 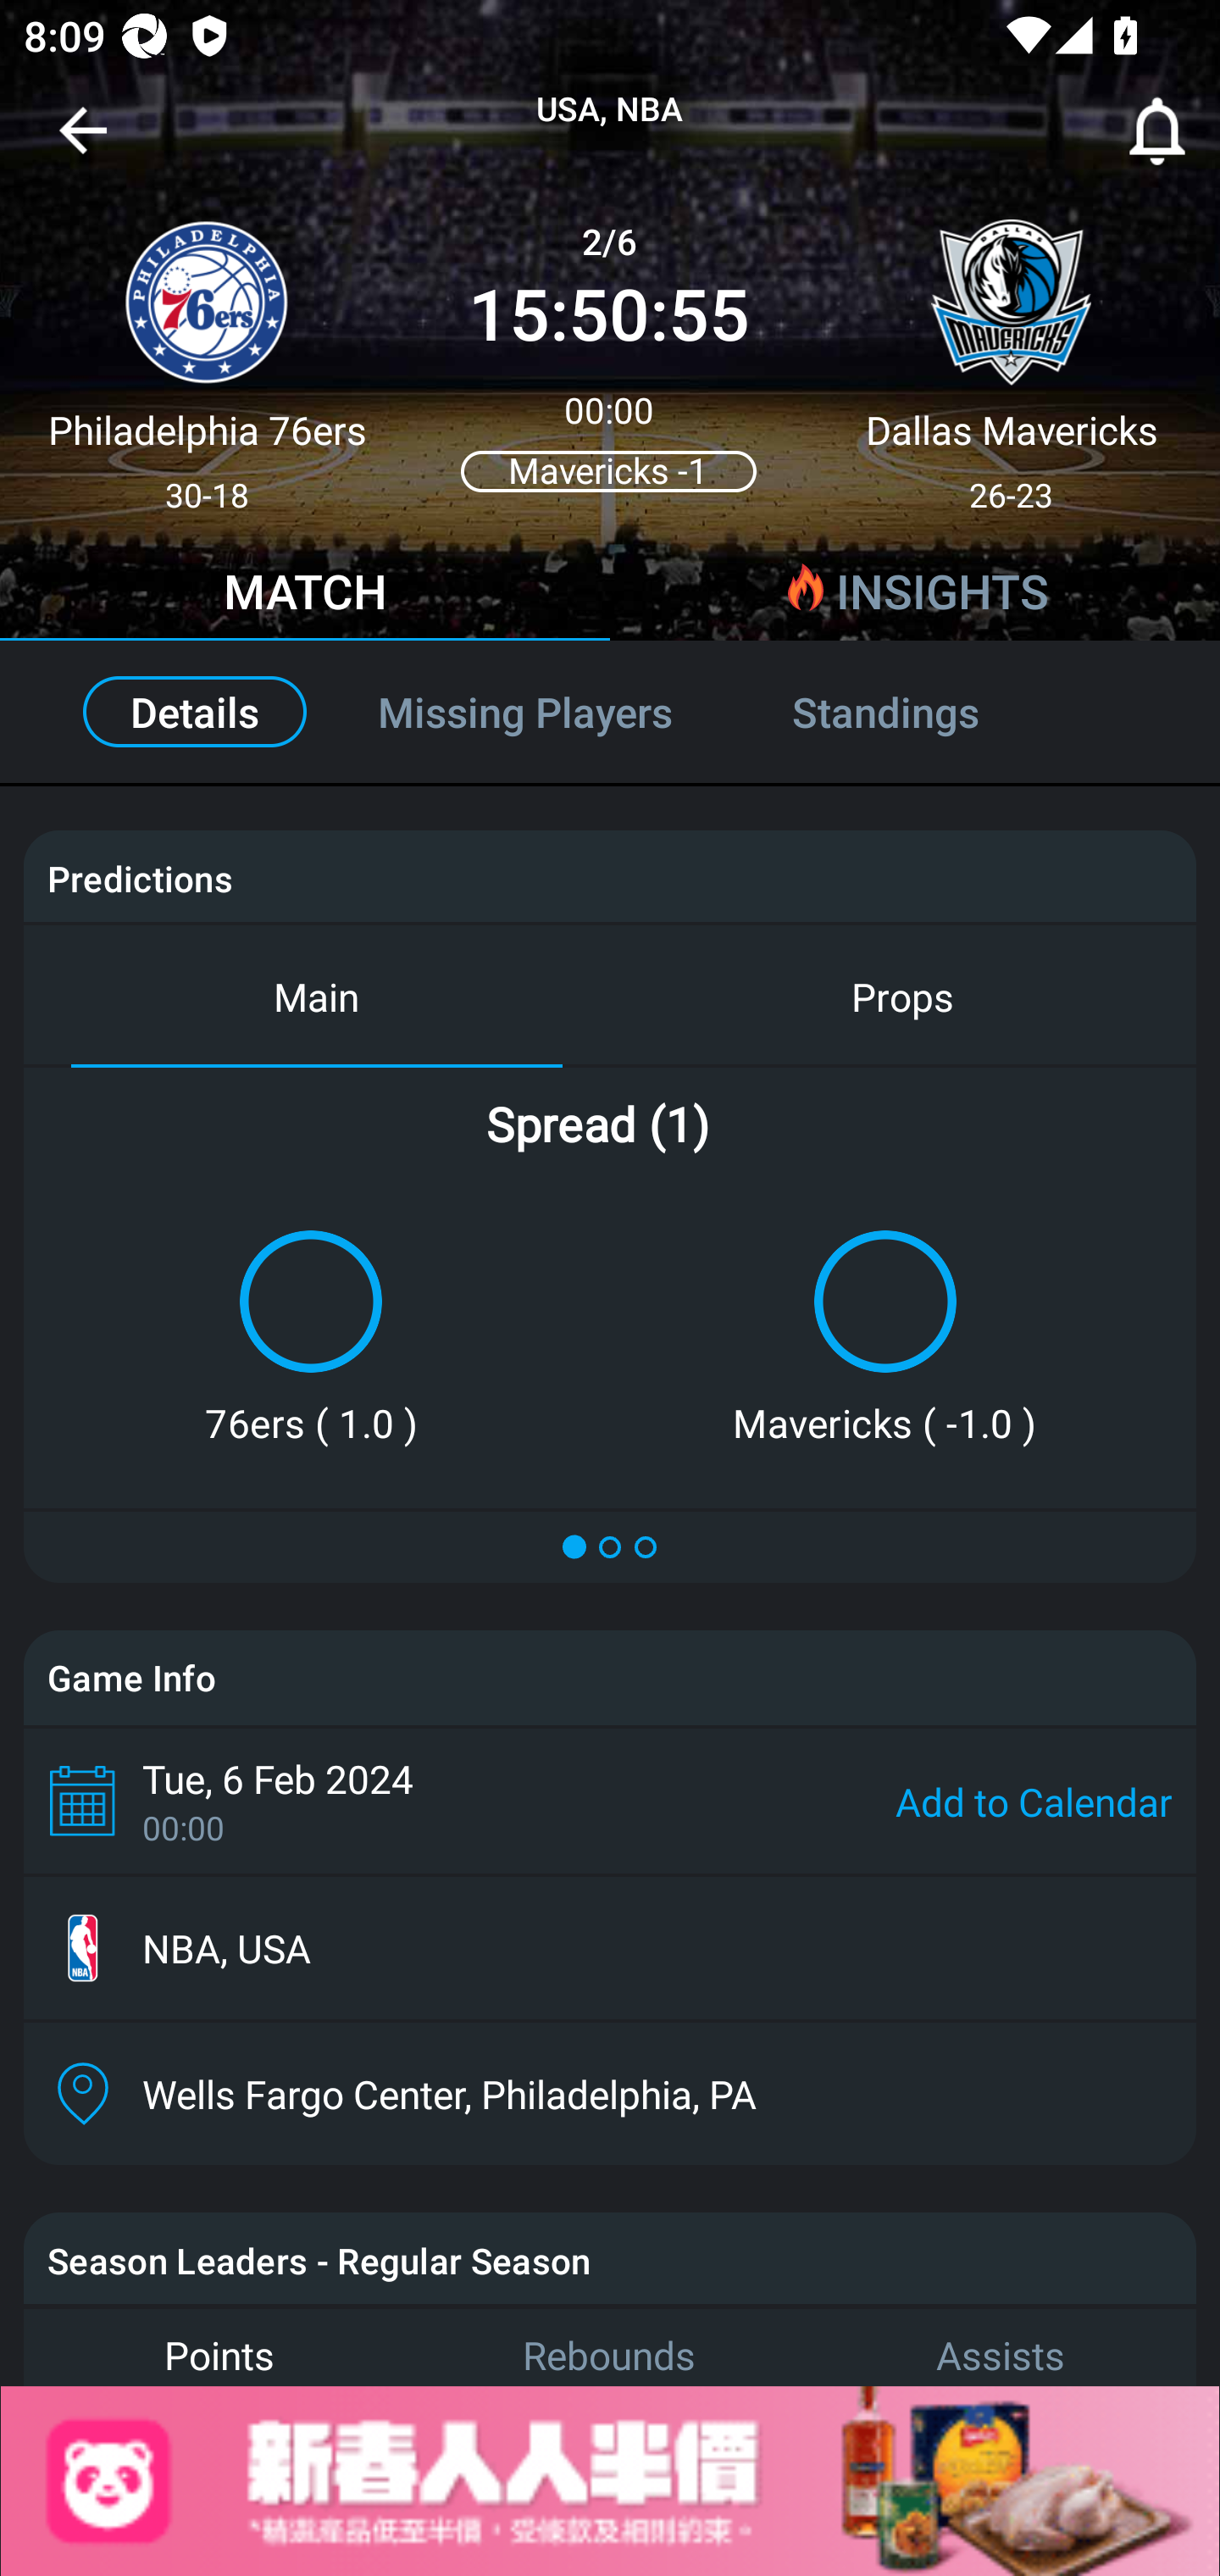 What do you see at coordinates (525, 712) in the screenshot?
I see `Missing Players` at bounding box center [525, 712].